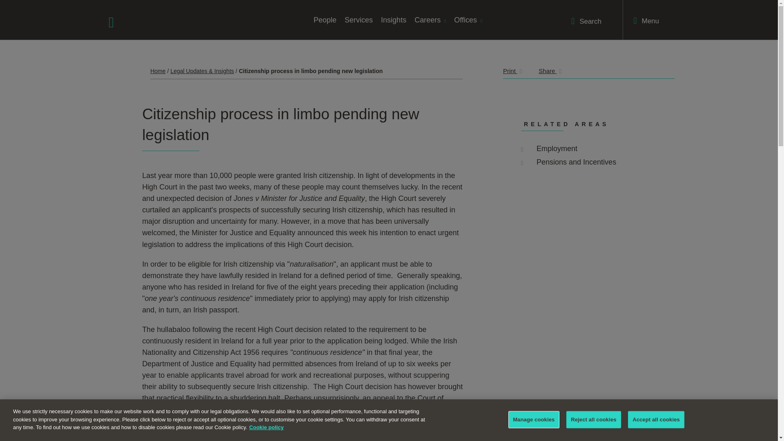 Image resolution: width=784 pixels, height=441 pixels. I want to click on Insights, so click(394, 20).